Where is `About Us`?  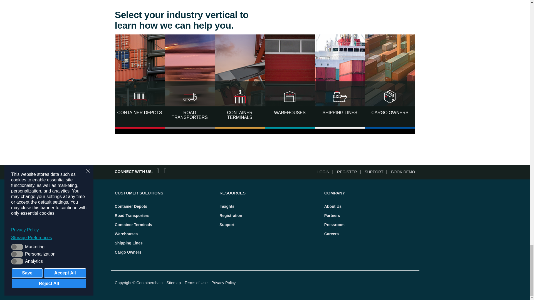 About Us is located at coordinates (333, 206).